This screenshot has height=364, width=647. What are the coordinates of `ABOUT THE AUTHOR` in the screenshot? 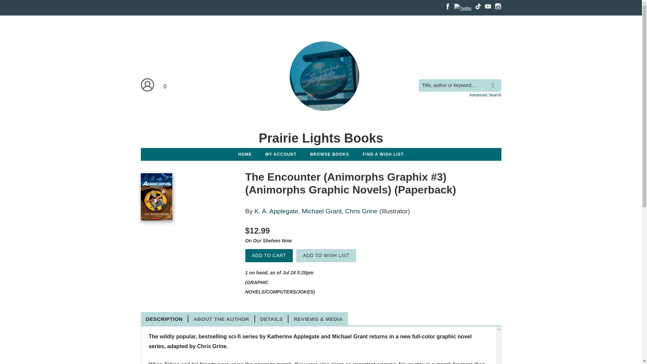 It's located at (221, 319).